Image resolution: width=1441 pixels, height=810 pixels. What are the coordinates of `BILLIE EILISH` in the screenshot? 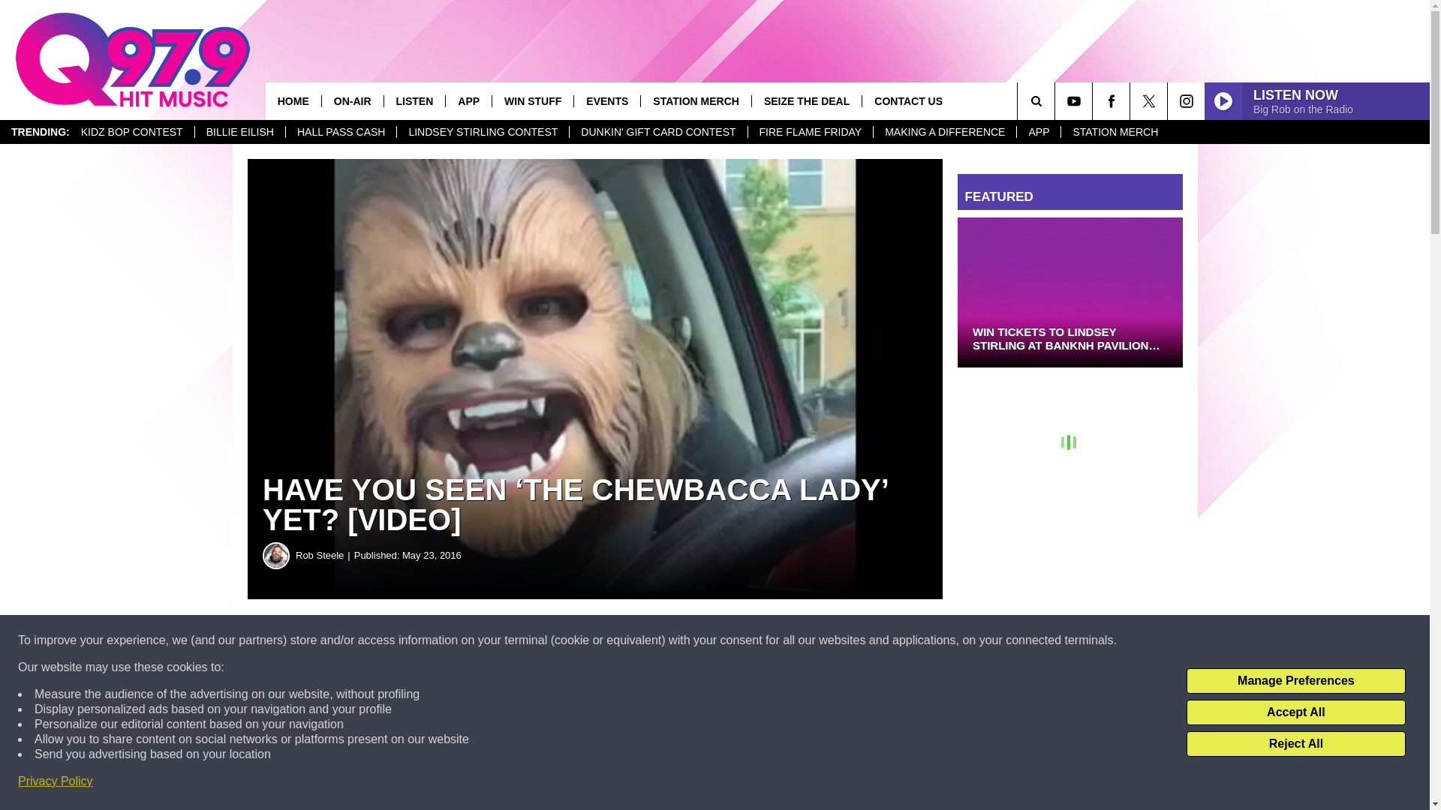 It's located at (240, 132).